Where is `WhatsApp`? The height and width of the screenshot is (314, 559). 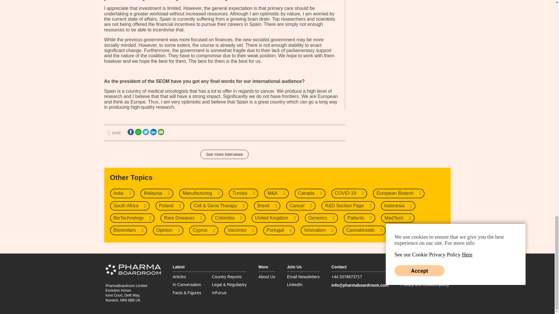
WhatsApp is located at coordinates (138, 132).